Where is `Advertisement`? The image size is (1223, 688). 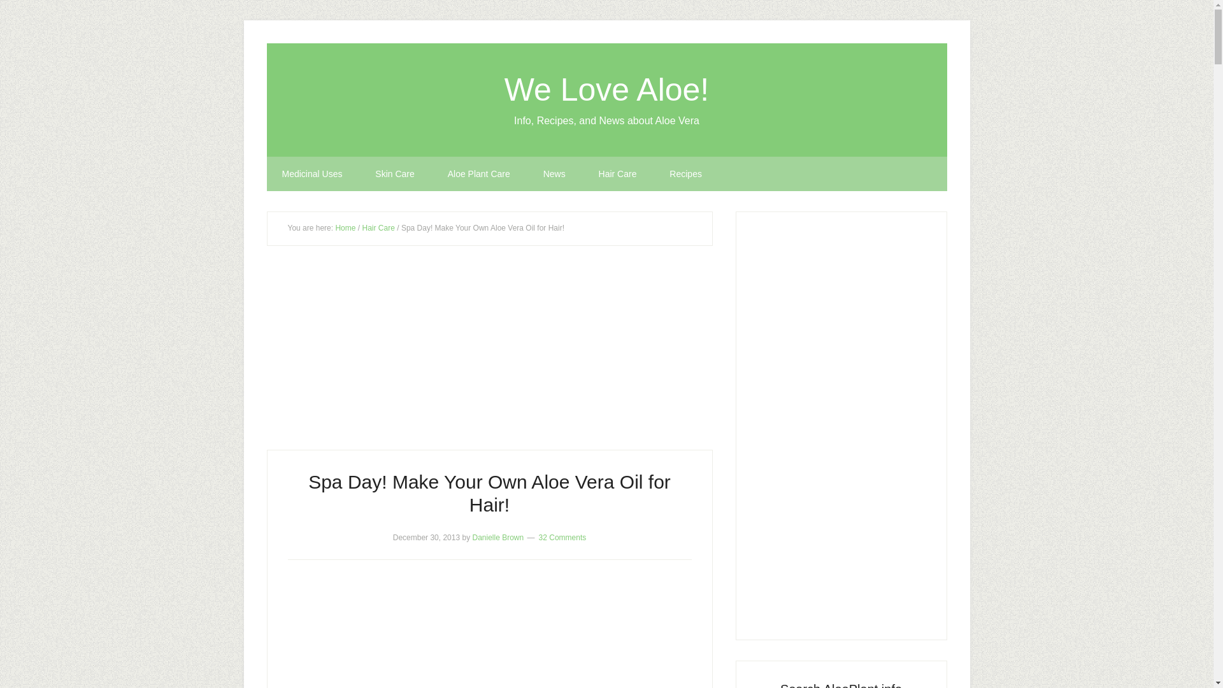
Advertisement is located at coordinates (489, 637).